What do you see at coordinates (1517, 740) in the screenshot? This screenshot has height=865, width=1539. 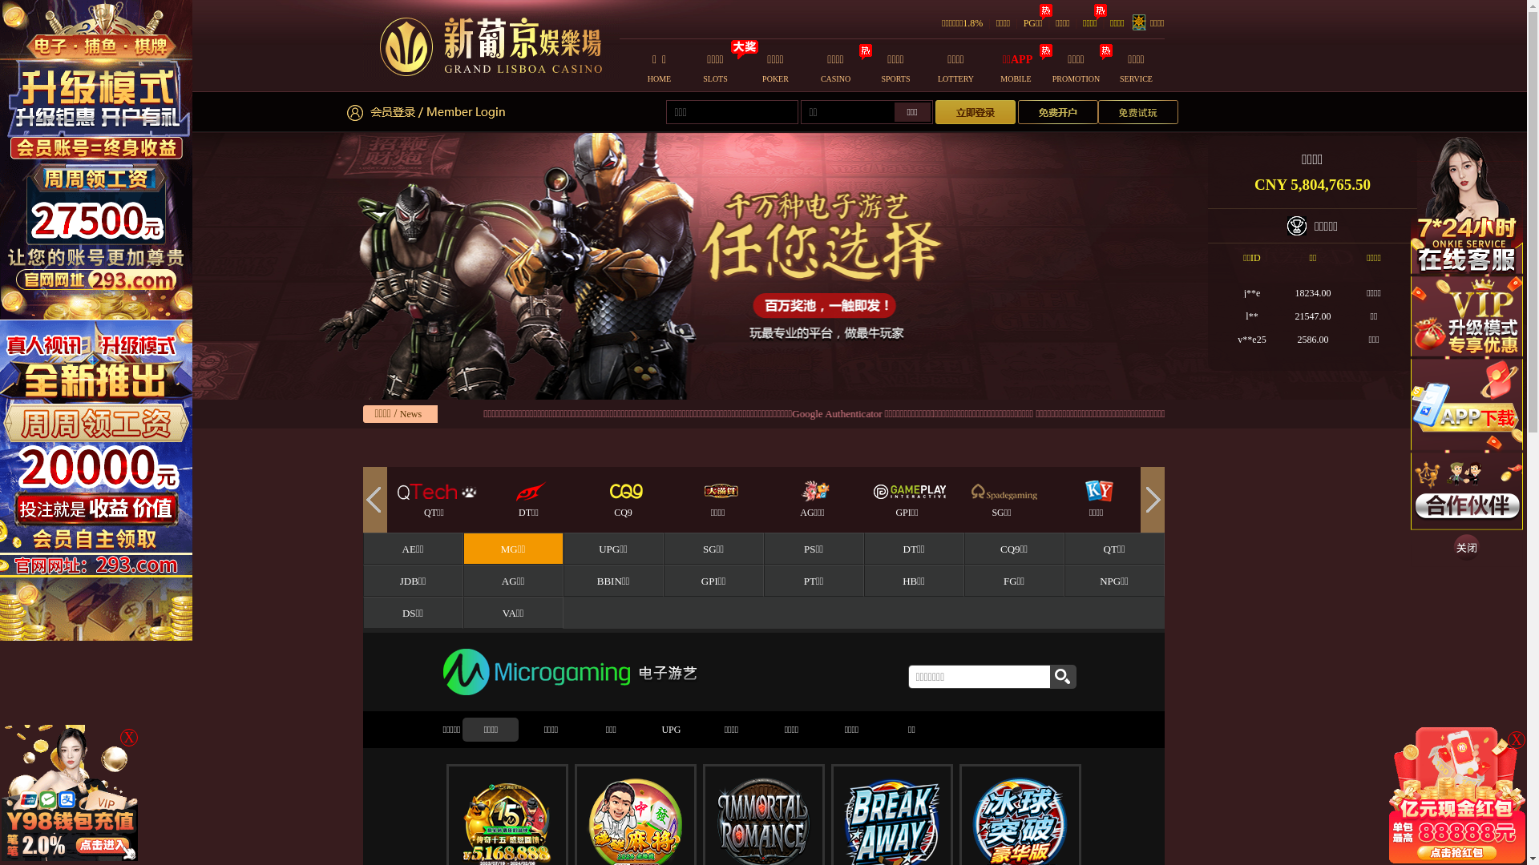 I see `X` at bounding box center [1517, 740].